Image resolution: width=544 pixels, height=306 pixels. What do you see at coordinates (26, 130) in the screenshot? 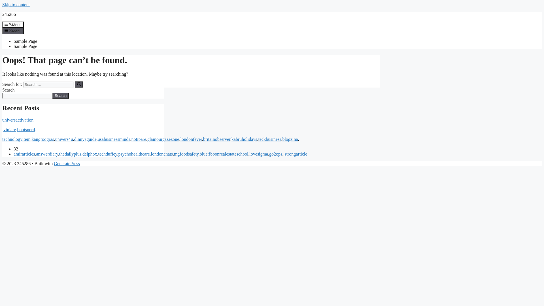
I see `bootsnerd` at bounding box center [26, 130].